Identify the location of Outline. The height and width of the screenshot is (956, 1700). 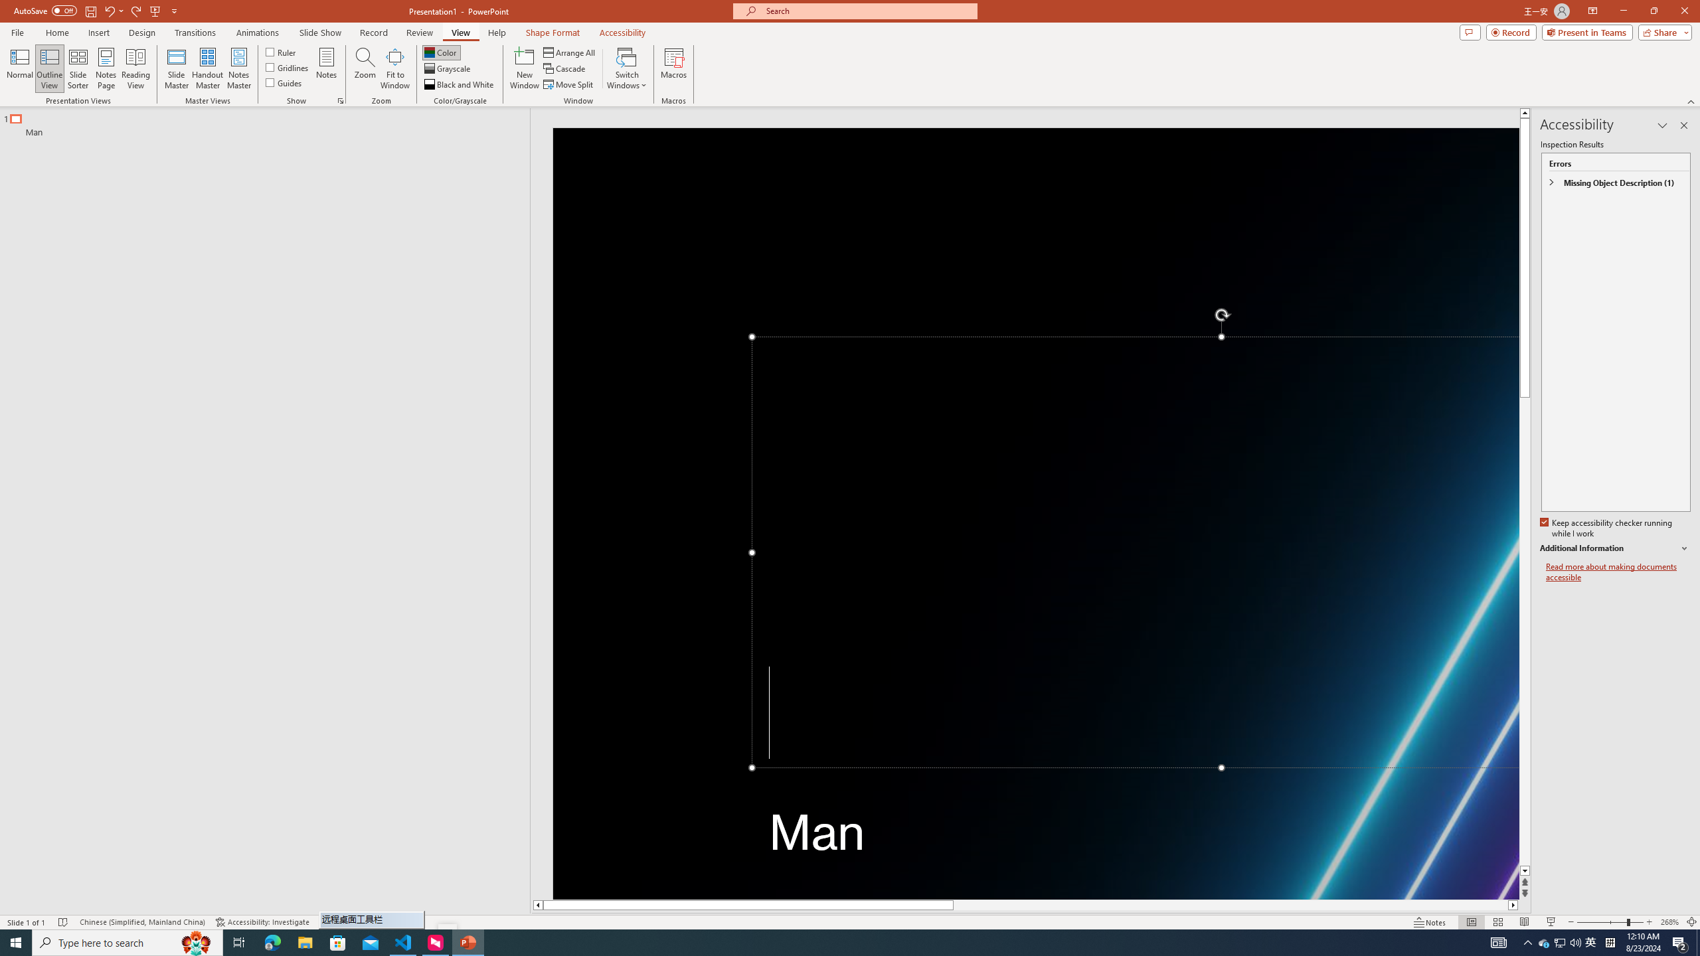
(271, 122).